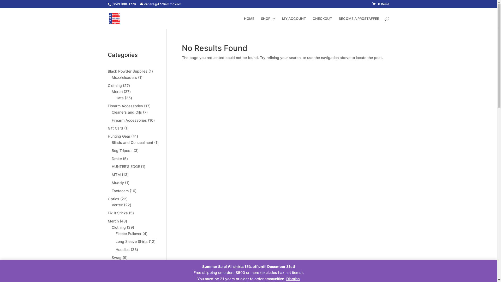 Image resolution: width=501 pixels, height=282 pixels. I want to click on SHOP, so click(268, 23).